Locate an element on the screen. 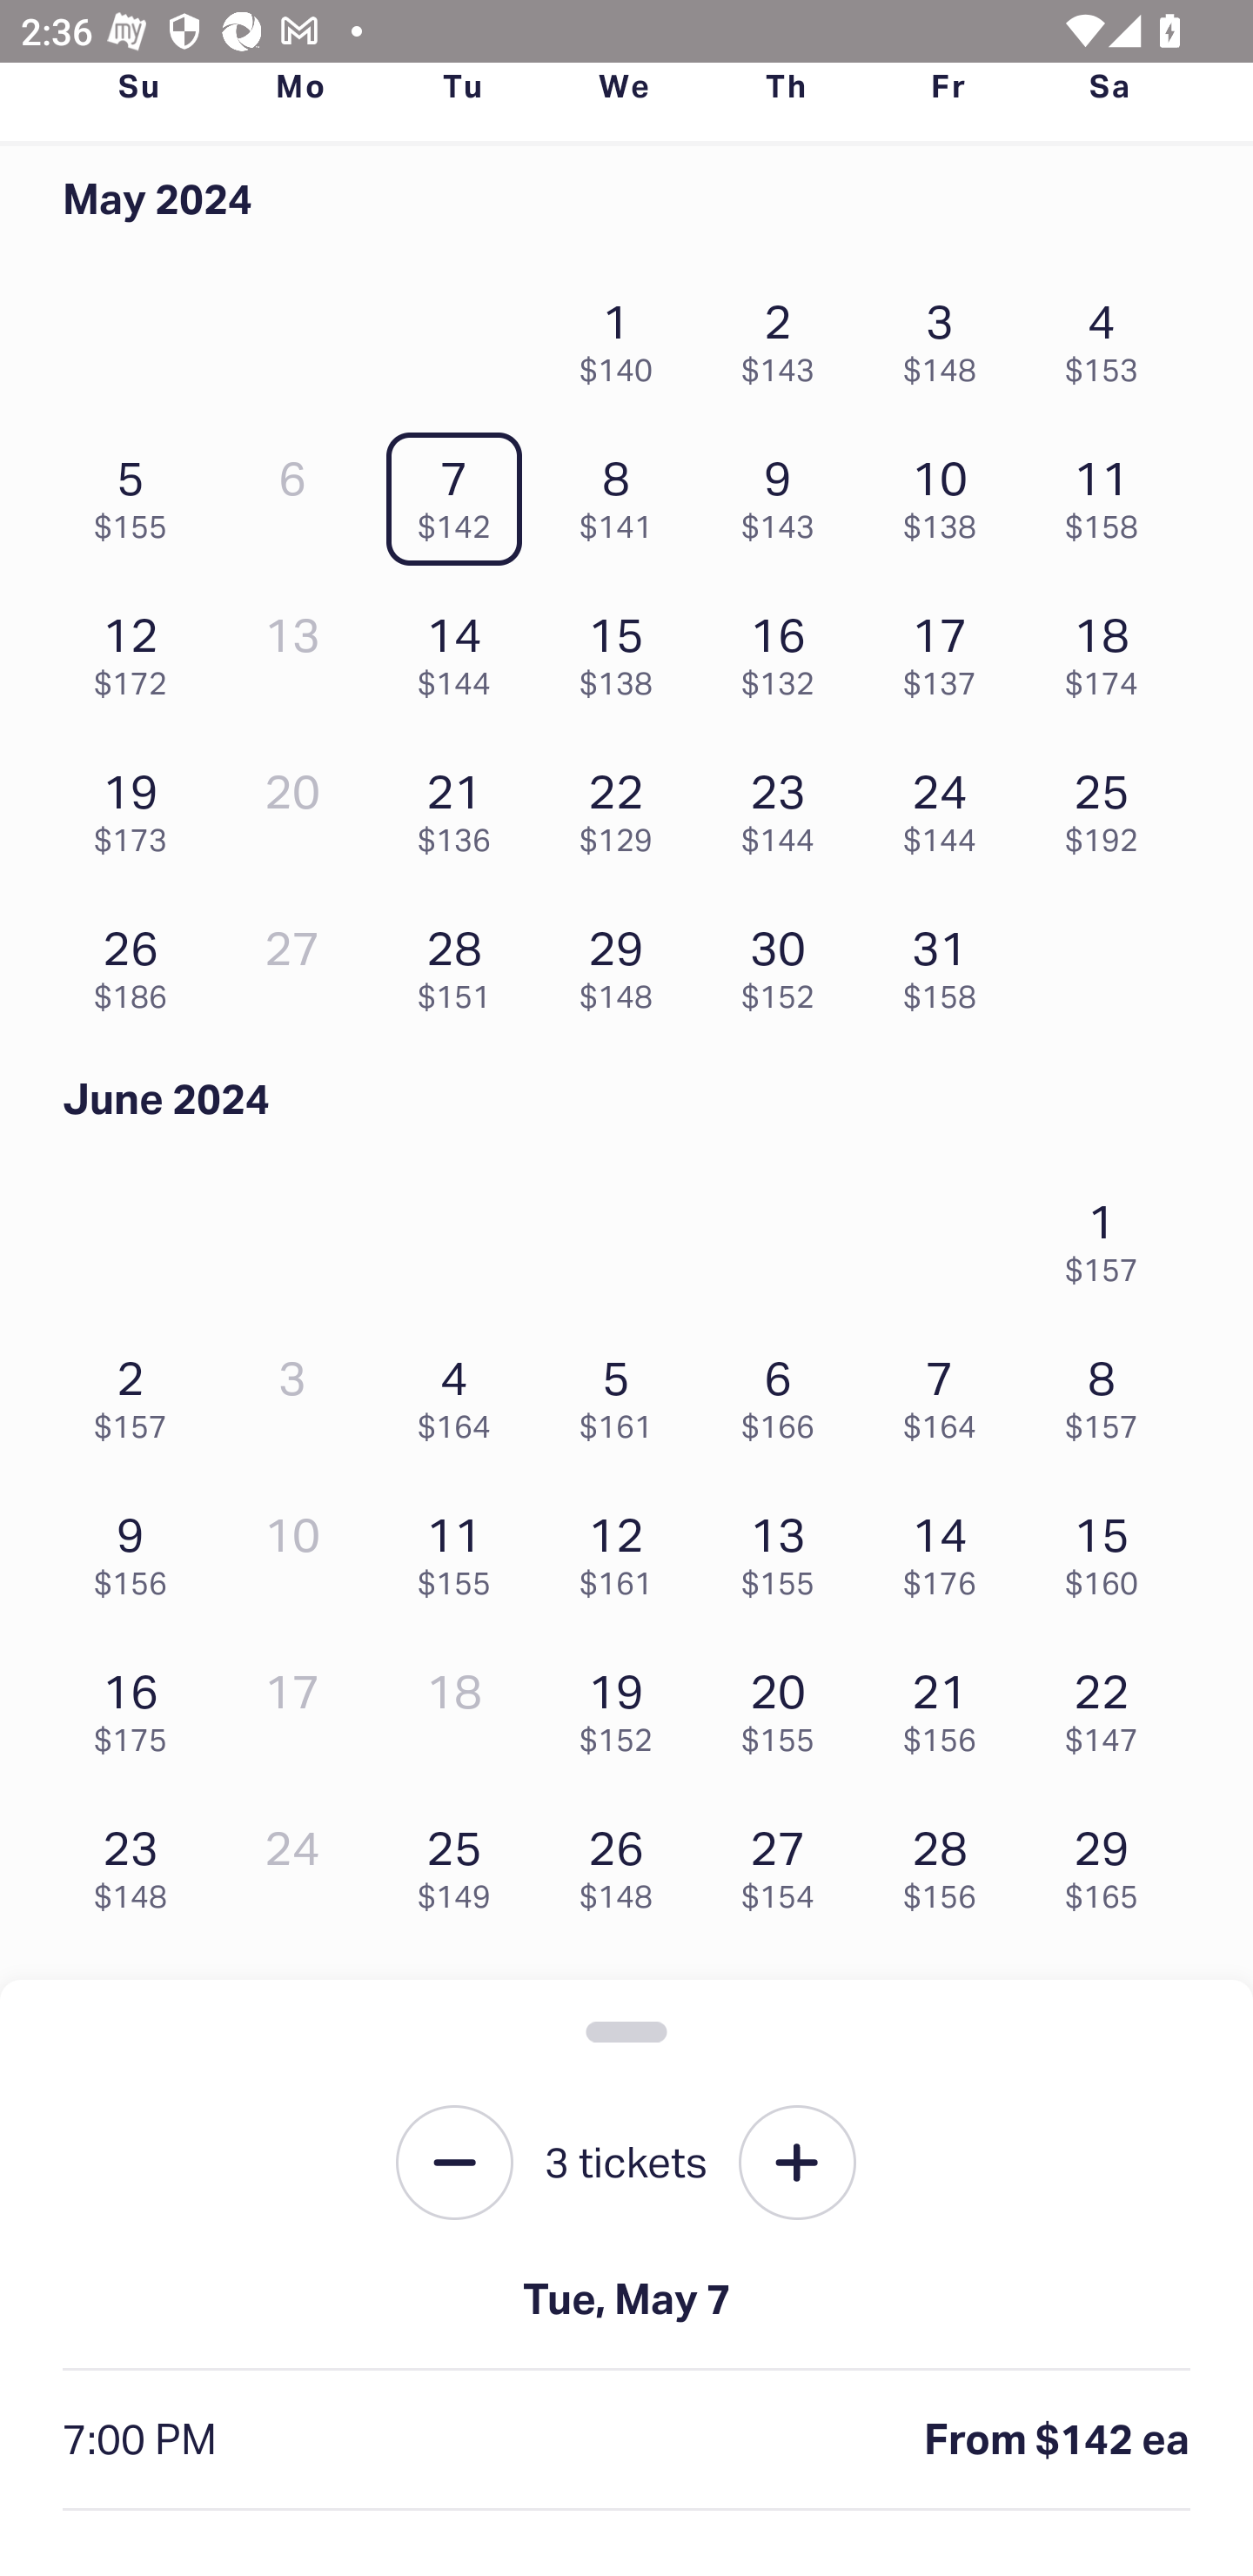 This screenshot has height=2576, width=1253. 4 $153 is located at coordinates (1109, 336).